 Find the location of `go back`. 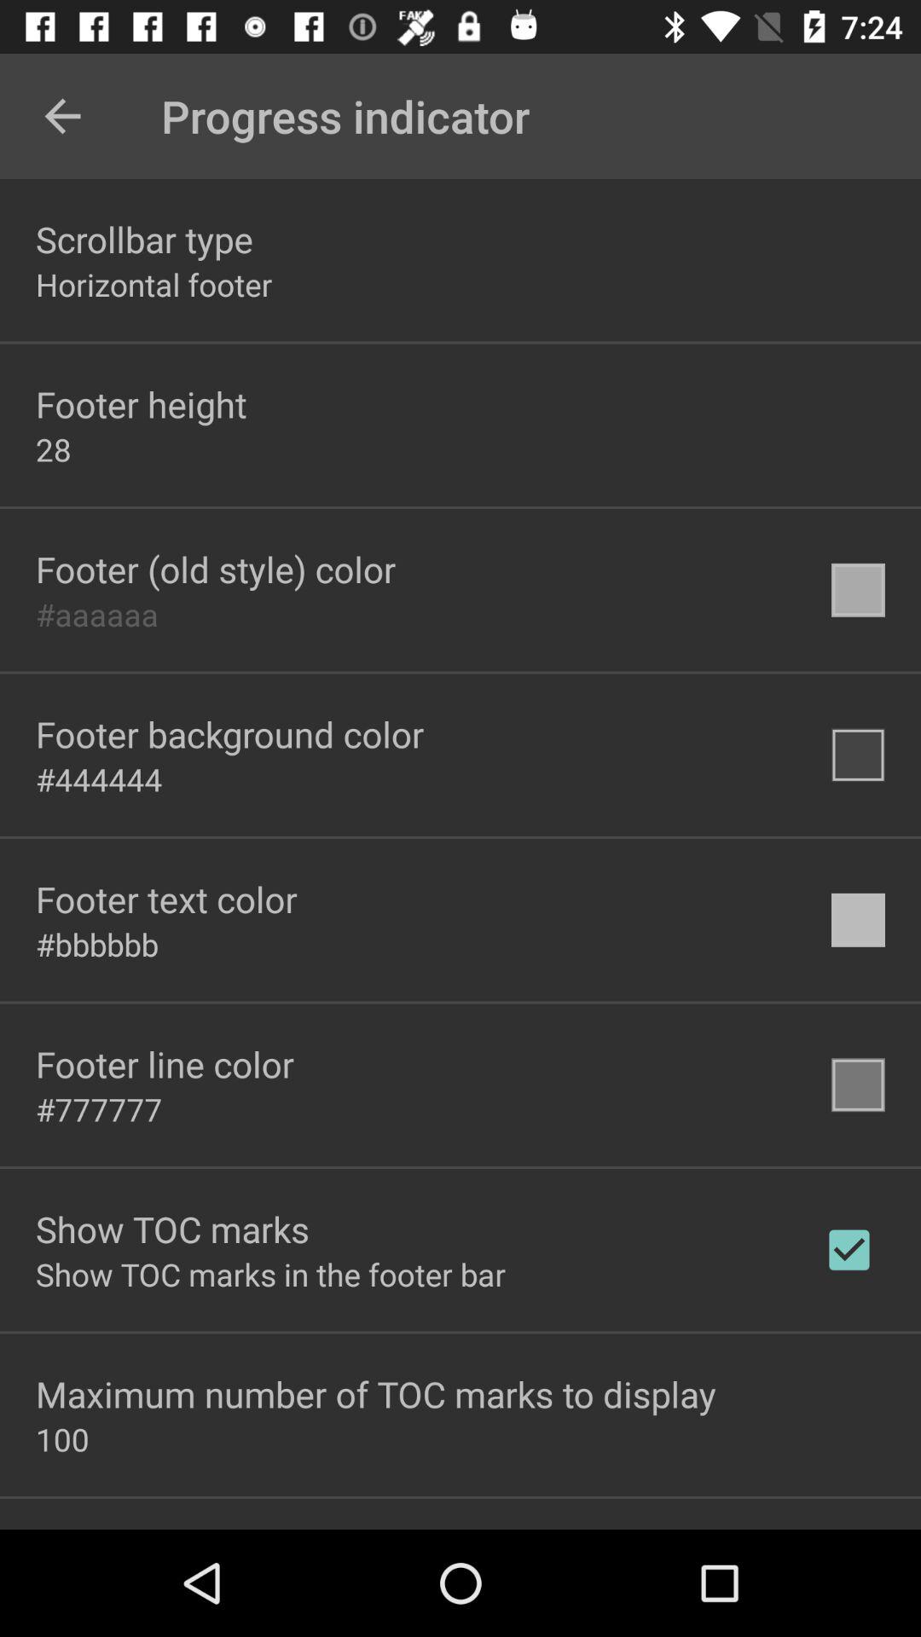

go back is located at coordinates (63, 116).